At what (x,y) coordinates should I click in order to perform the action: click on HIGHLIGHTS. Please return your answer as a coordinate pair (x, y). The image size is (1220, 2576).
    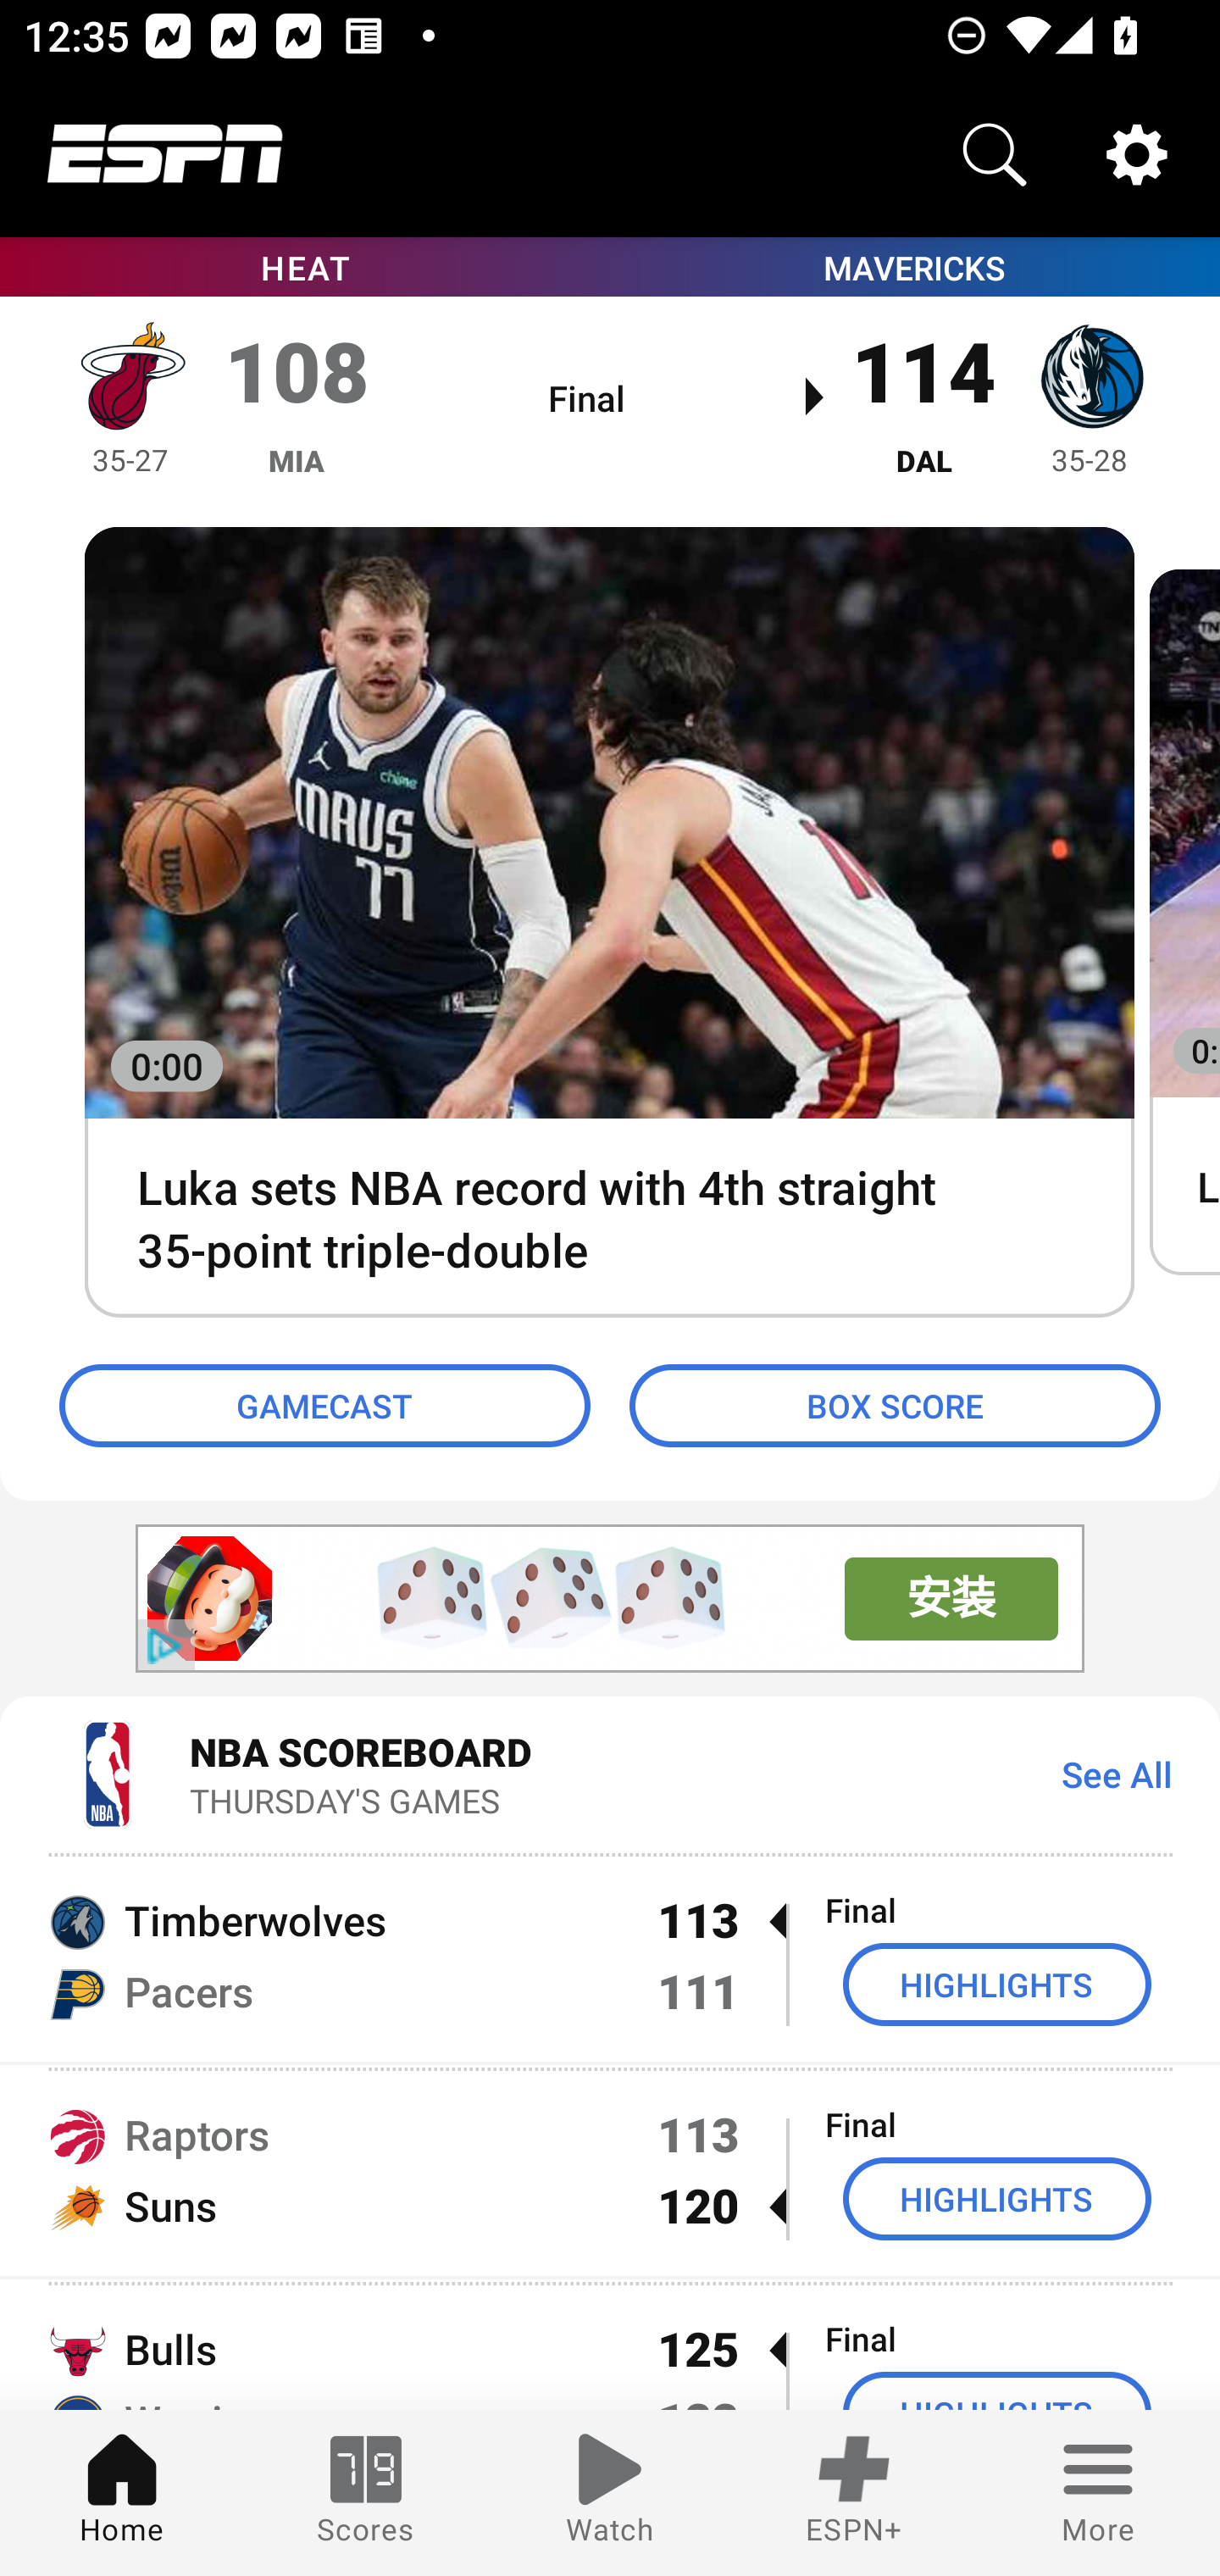
    Looking at the image, I should click on (997, 1985).